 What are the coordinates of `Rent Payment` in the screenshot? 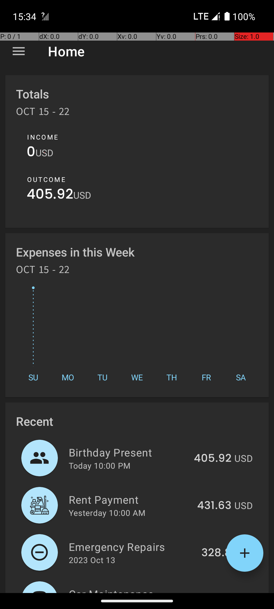 It's located at (130, 499).